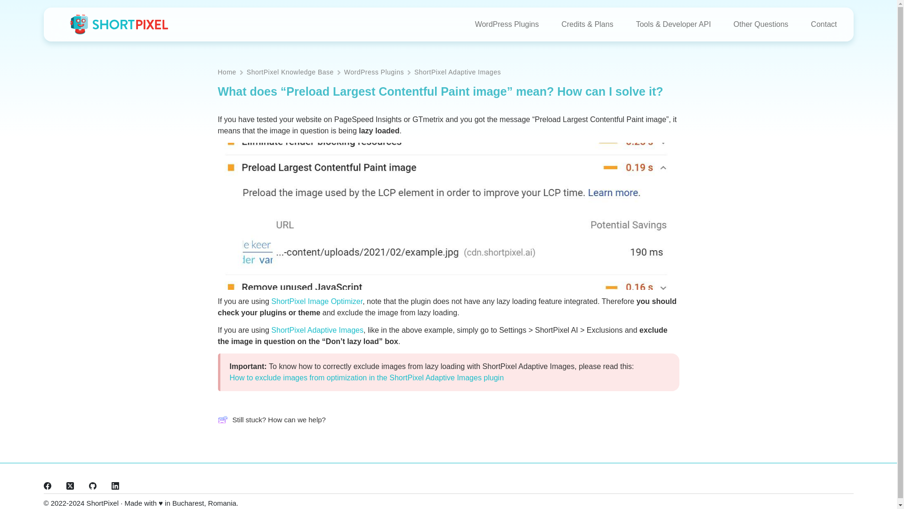  Describe the element at coordinates (227, 73) in the screenshot. I see `Home` at that location.